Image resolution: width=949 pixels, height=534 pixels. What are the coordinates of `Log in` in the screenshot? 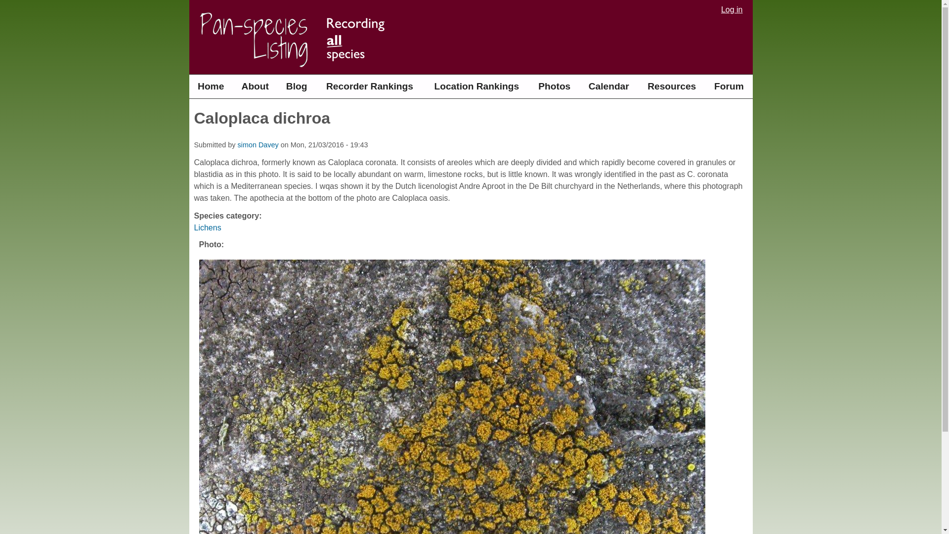 It's located at (732, 10).